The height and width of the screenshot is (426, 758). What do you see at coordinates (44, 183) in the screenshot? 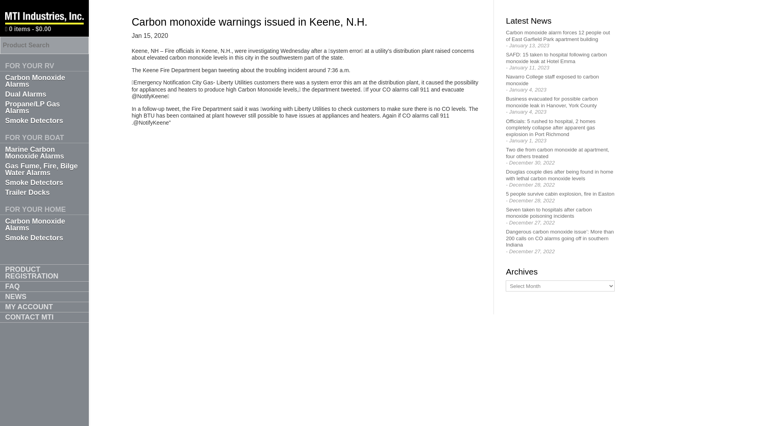
I see `Smoke Detectors` at bounding box center [44, 183].